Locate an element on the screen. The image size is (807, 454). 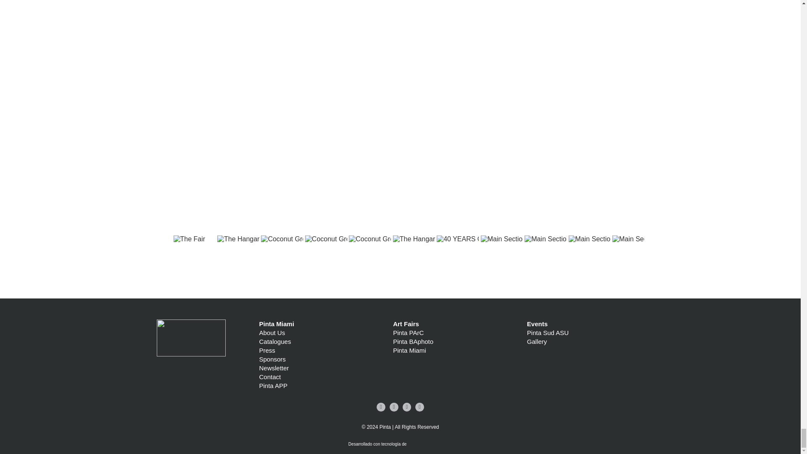
Newsletter is located at coordinates (274, 368).